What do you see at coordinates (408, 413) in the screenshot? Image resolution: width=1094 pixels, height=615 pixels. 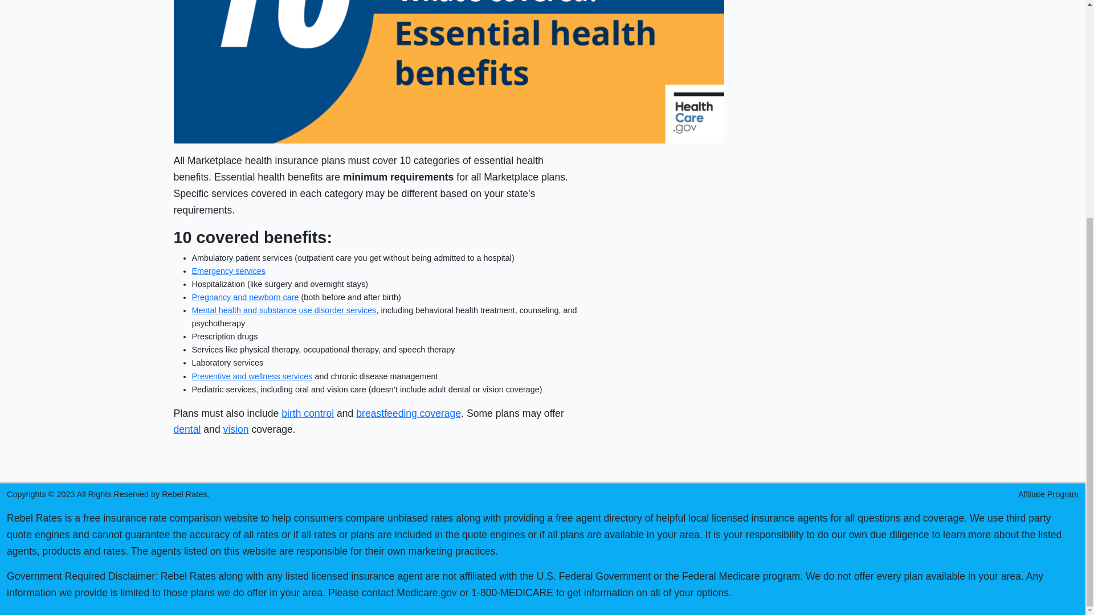 I see `breastfeeding coverage` at bounding box center [408, 413].